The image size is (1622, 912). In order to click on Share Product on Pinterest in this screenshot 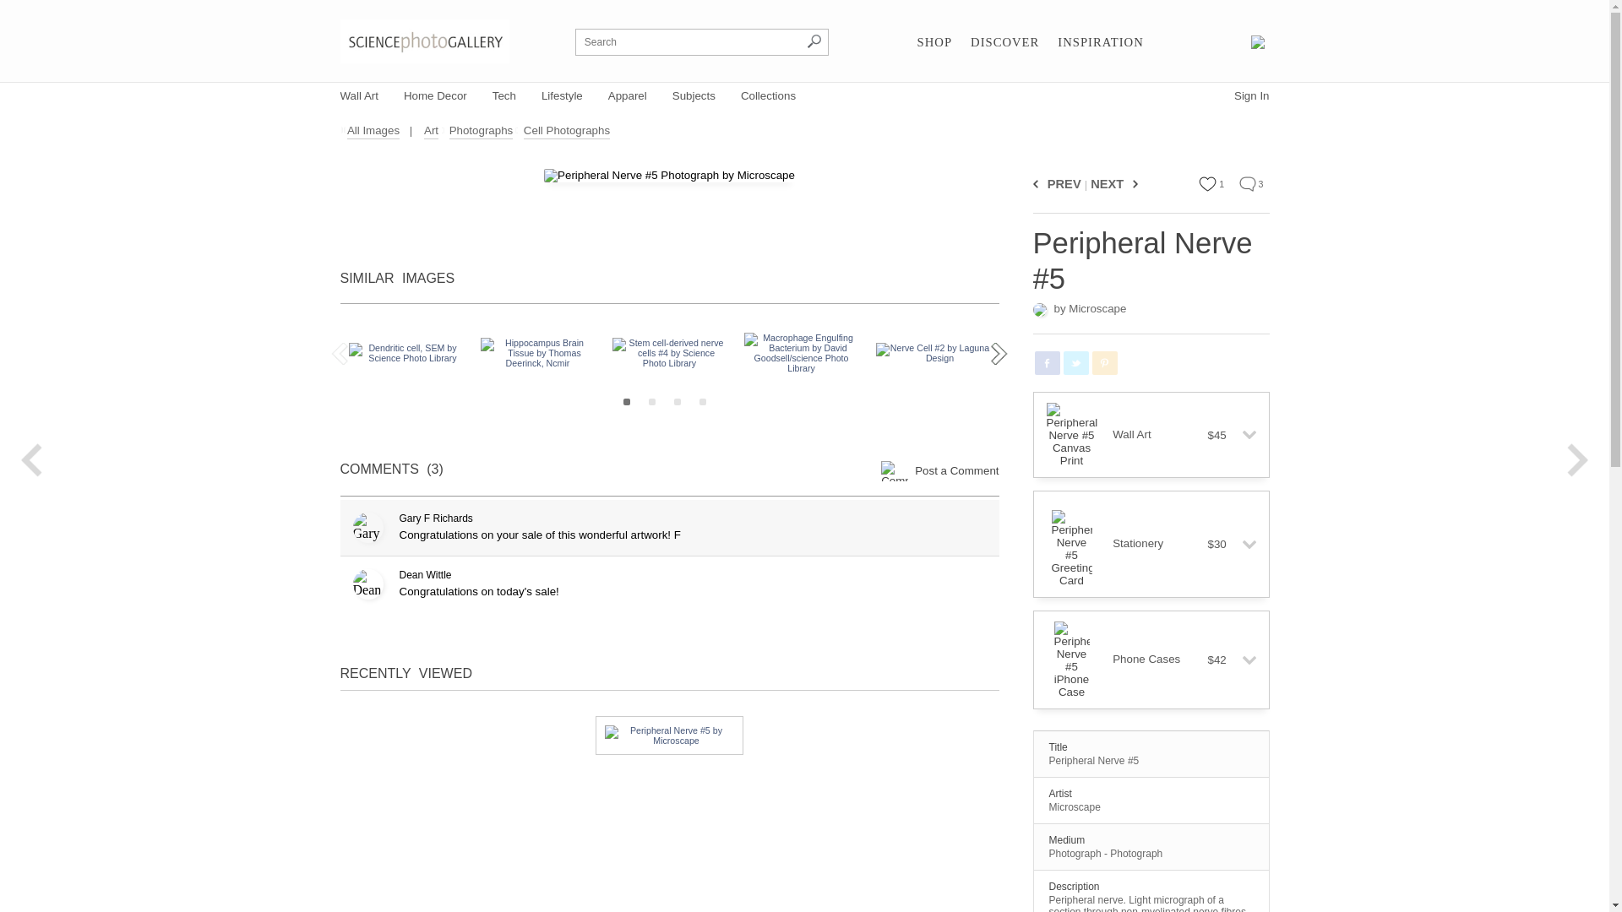, I will do `click(1104, 362)`.